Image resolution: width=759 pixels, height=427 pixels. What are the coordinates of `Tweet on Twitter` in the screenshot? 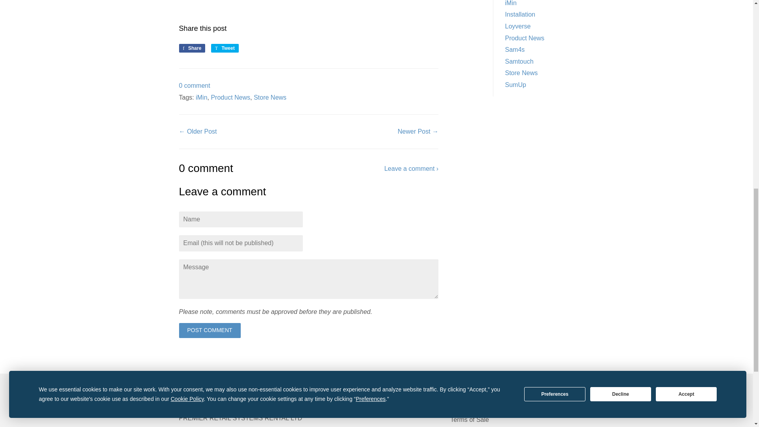 It's located at (225, 48).